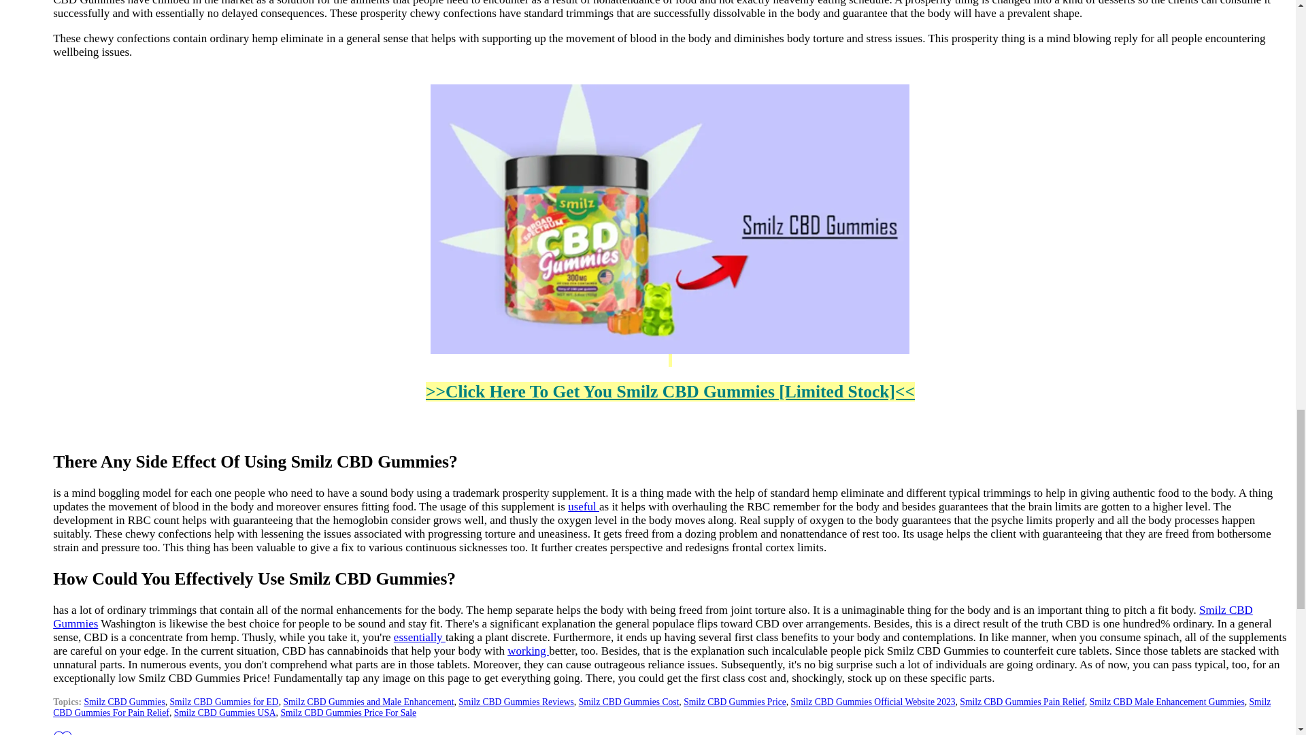 The image size is (1306, 735). Describe the element at coordinates (124, 701) in the screenshot. I see `Smilz CBD Gummies` at that location.